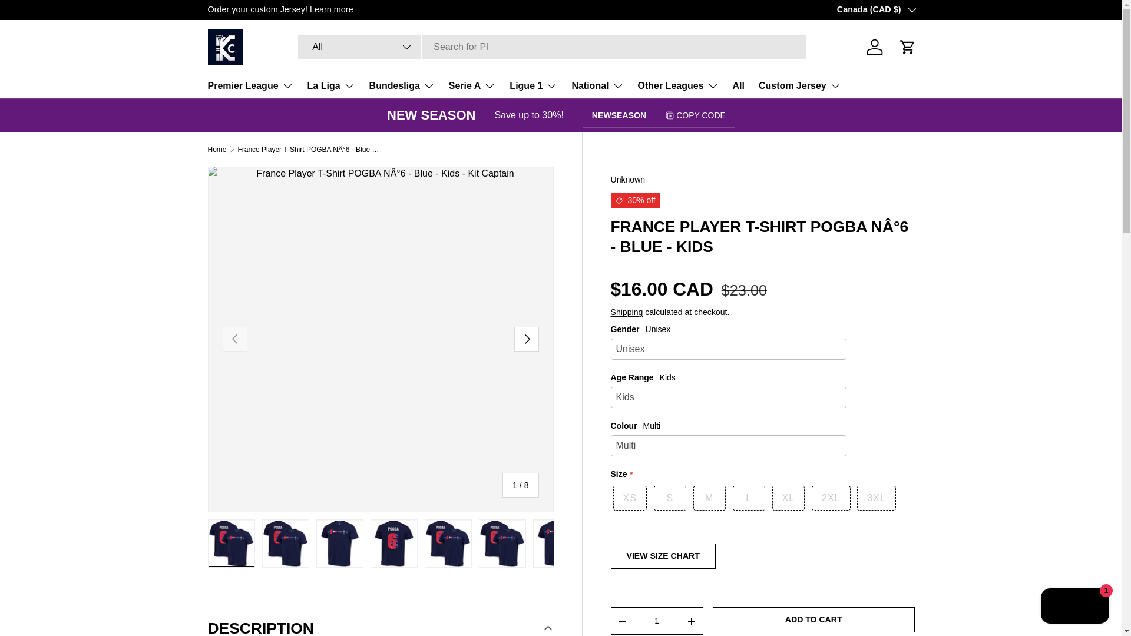  I want to click on 1, so click(657, 621).